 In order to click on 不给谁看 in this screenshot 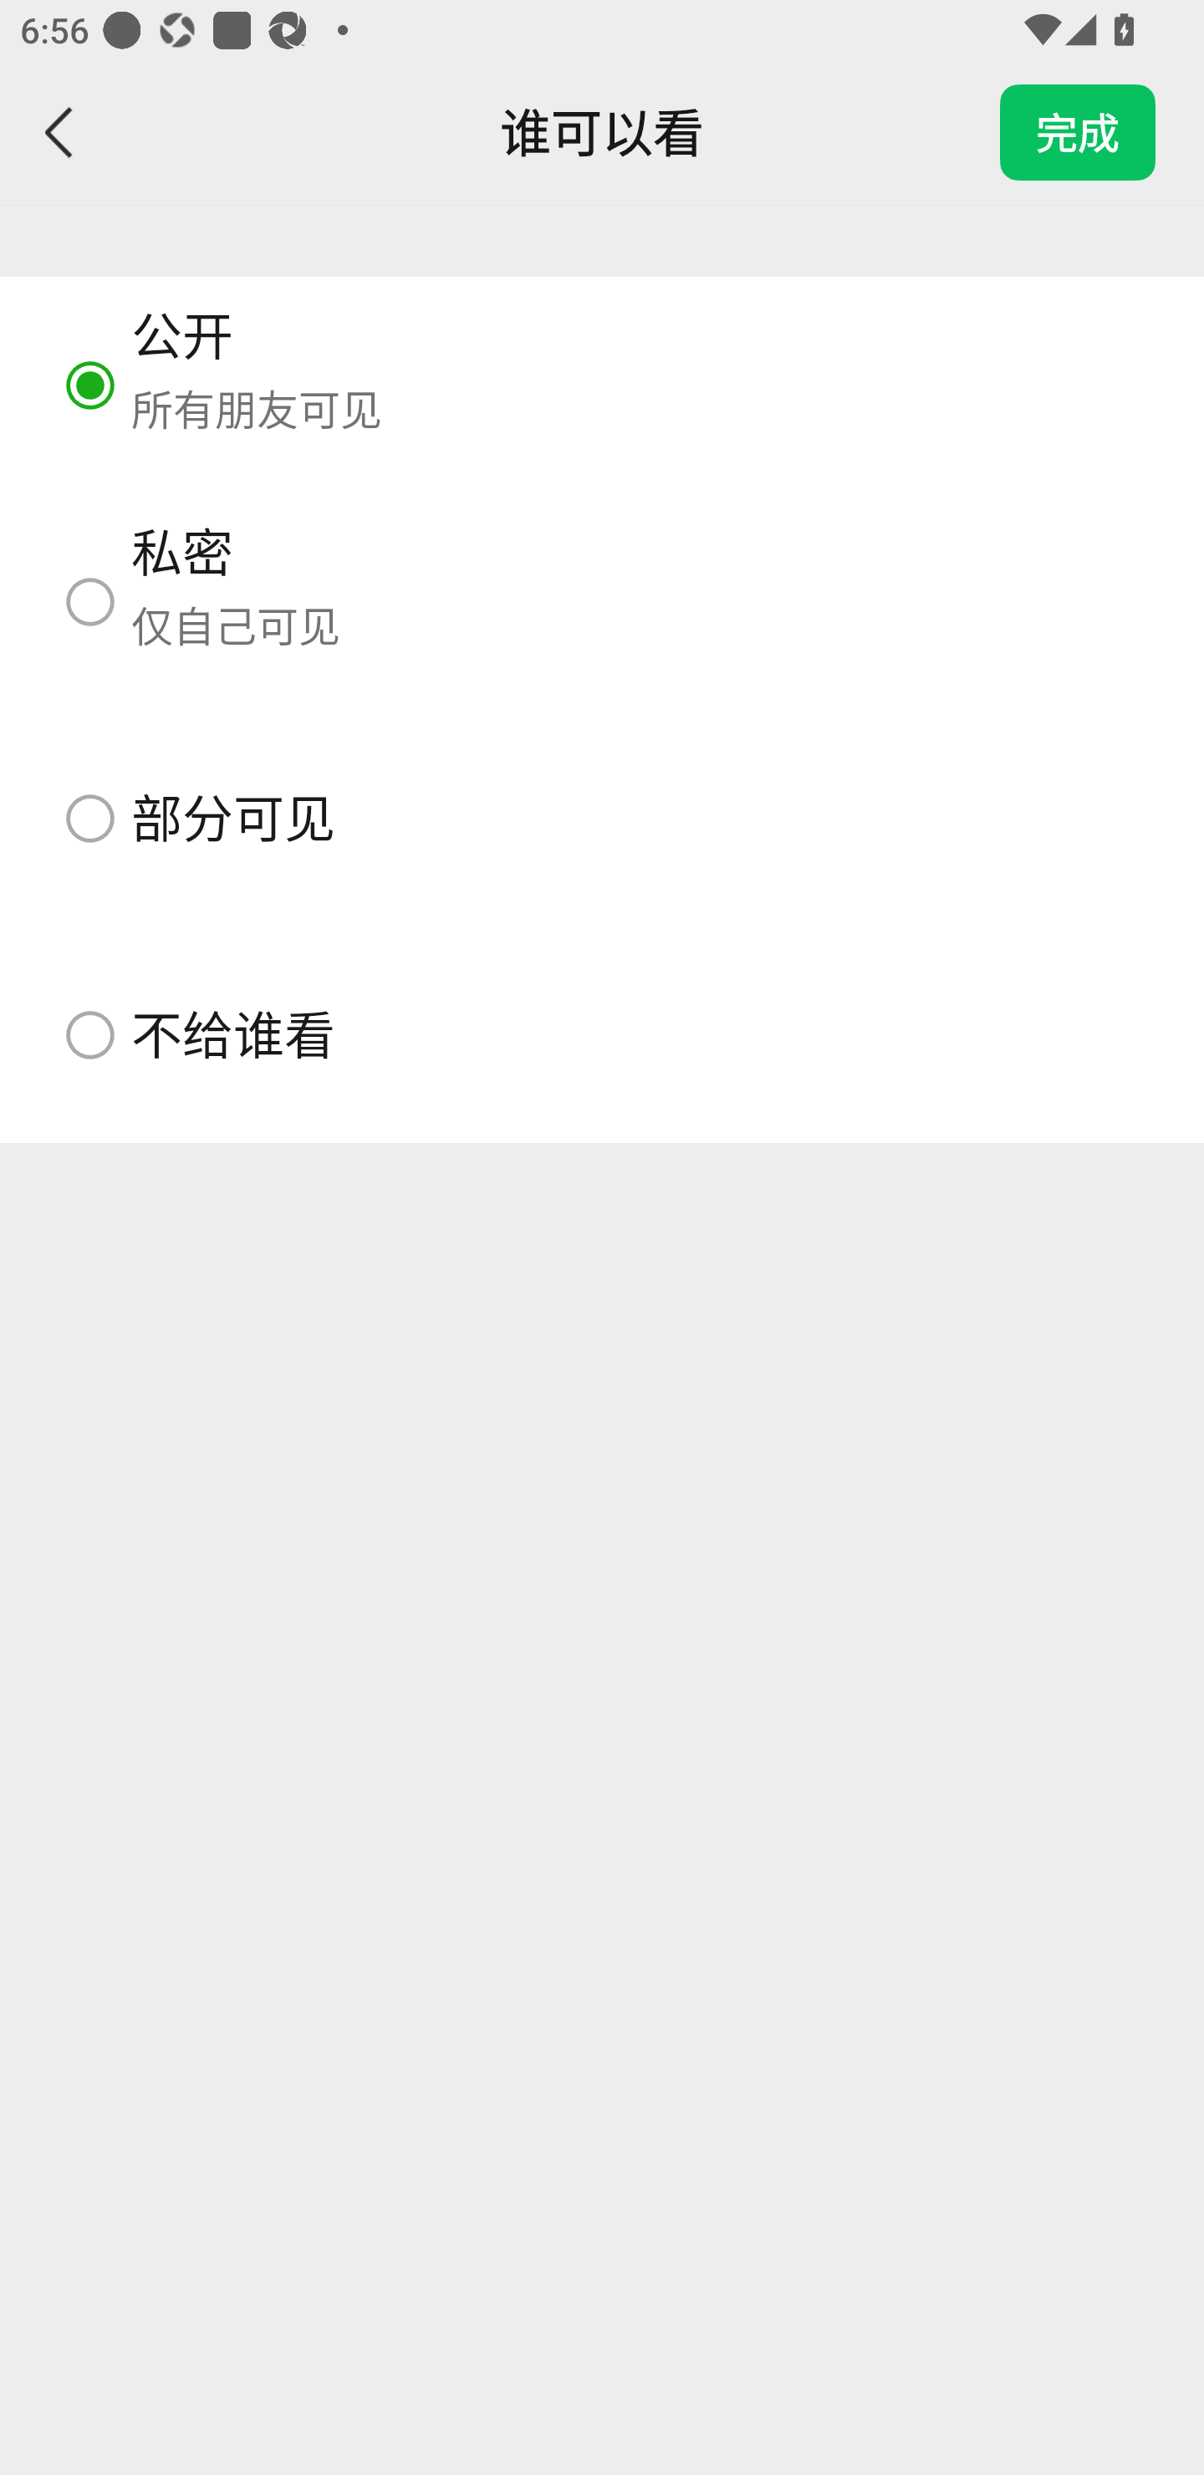, I will do `click(602, 1034)`.